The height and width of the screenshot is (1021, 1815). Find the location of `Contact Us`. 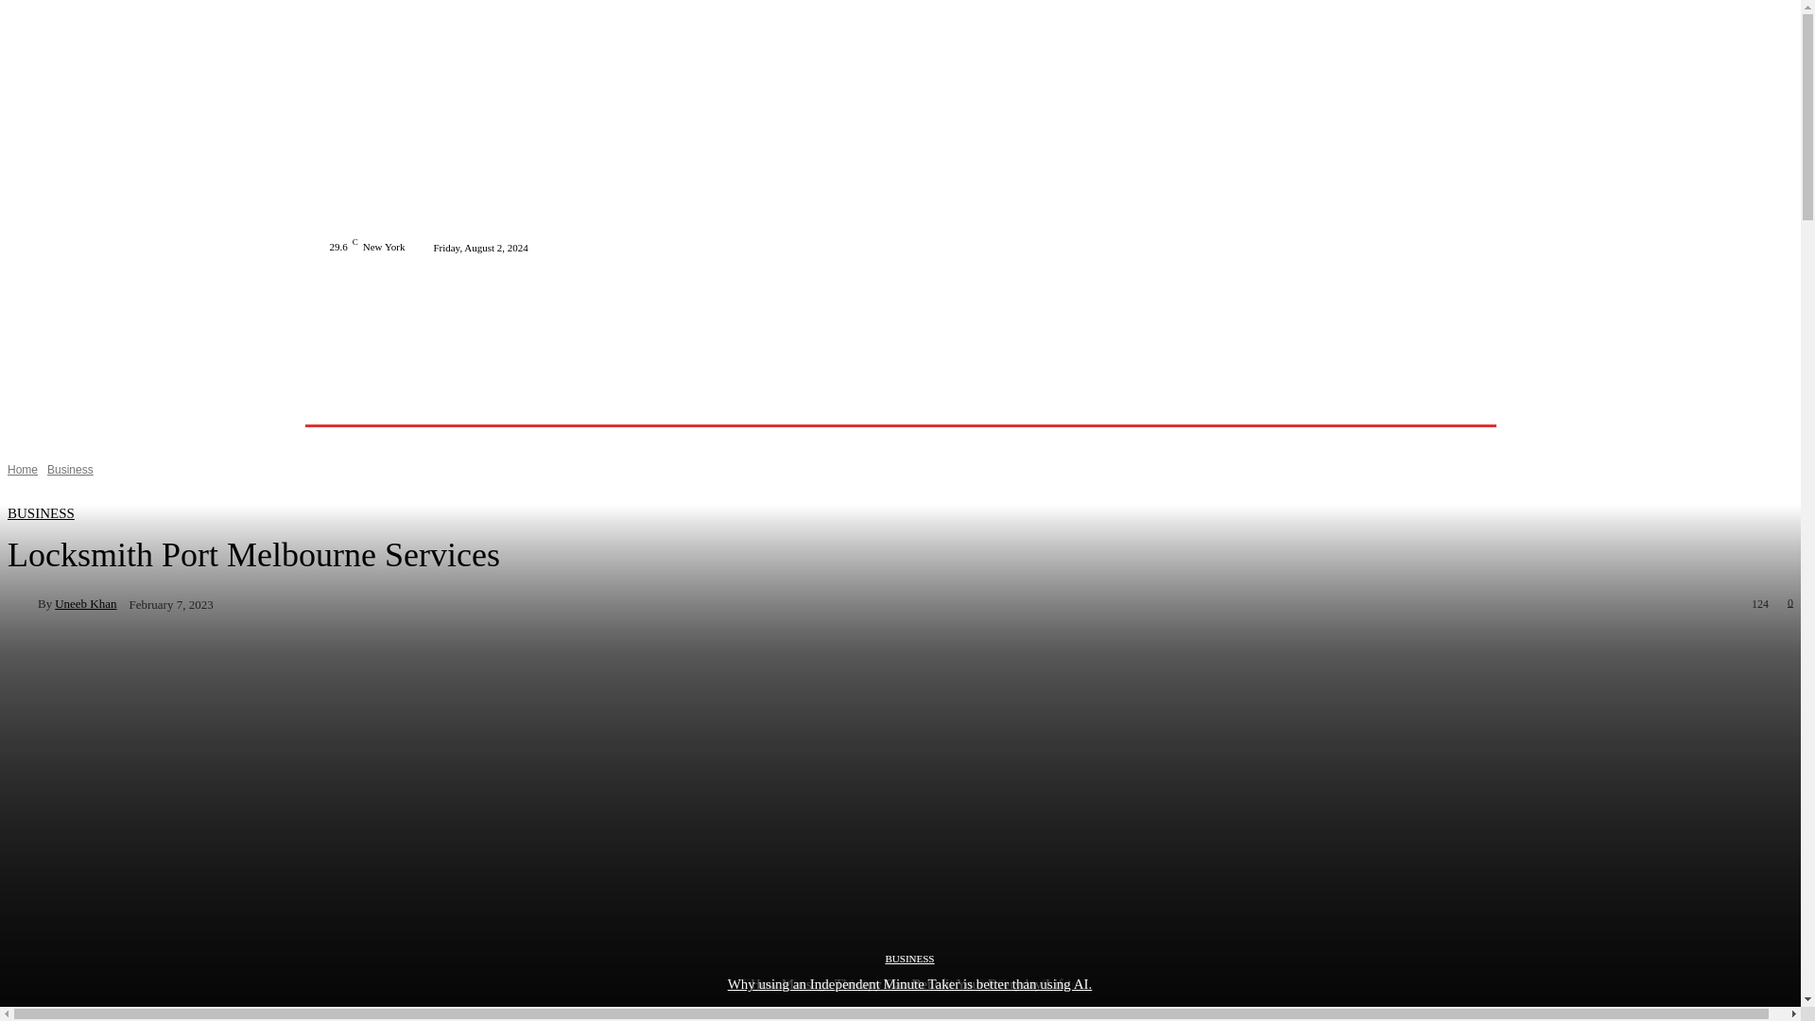

Contact Us is located at coordinates (993, 401).